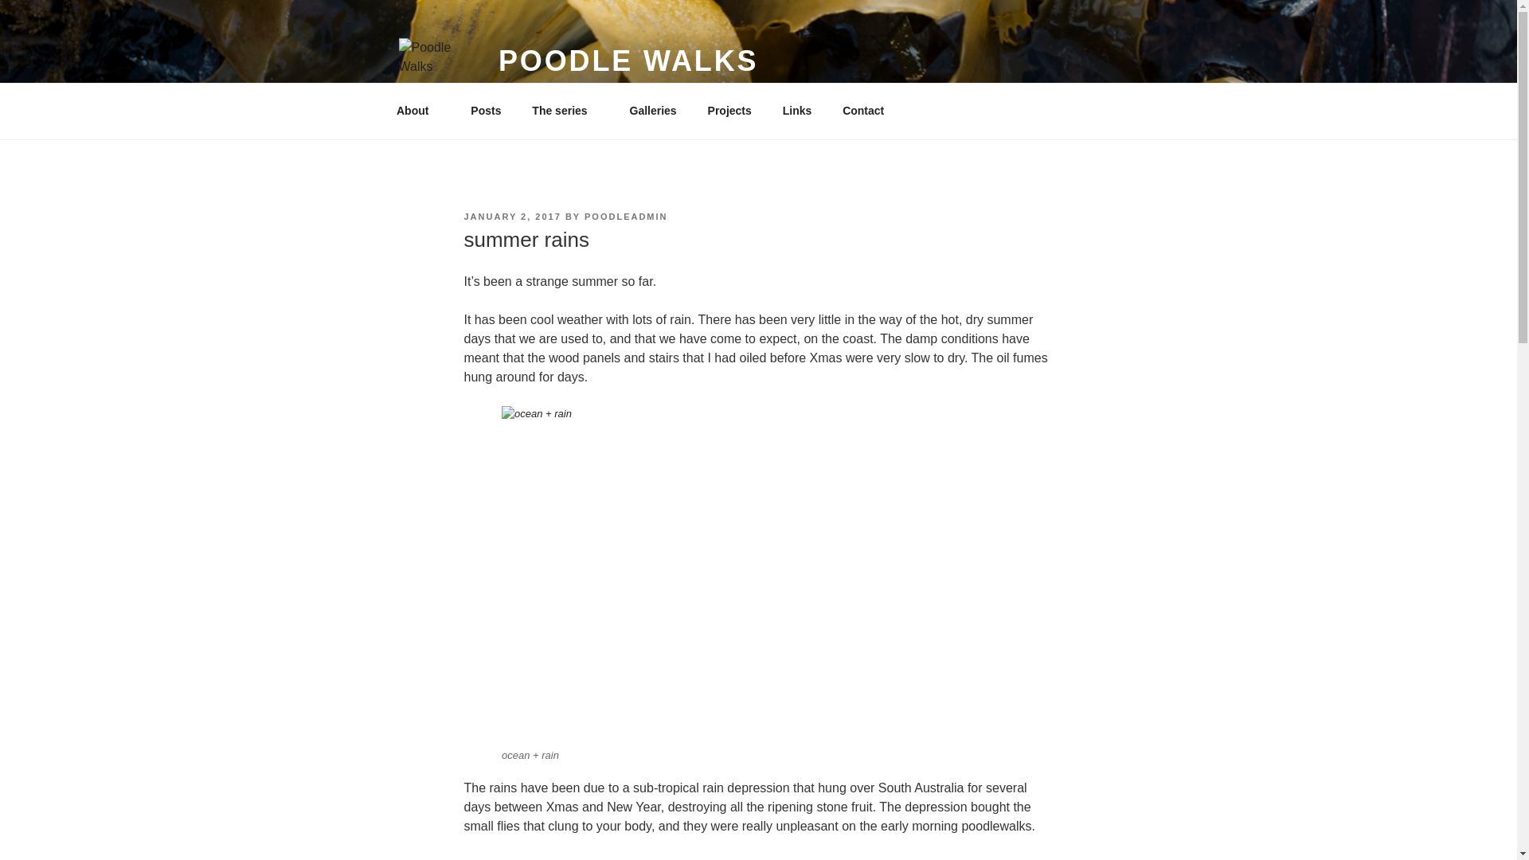 This screenshot has height=860, width=1529. I want to click on Contact, so click(863, 111).